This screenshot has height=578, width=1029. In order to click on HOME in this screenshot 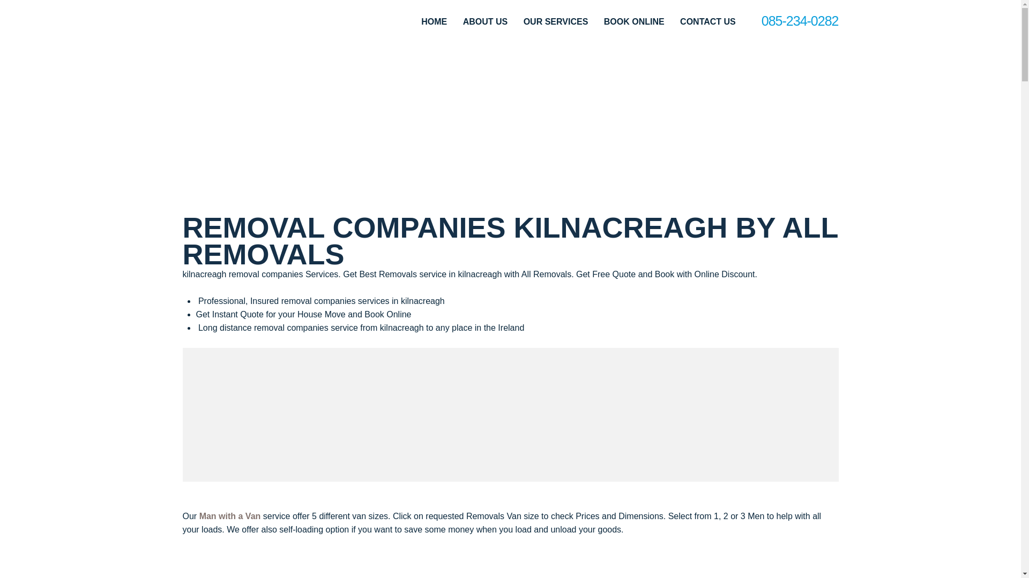, I will do `click(434, 21)`.